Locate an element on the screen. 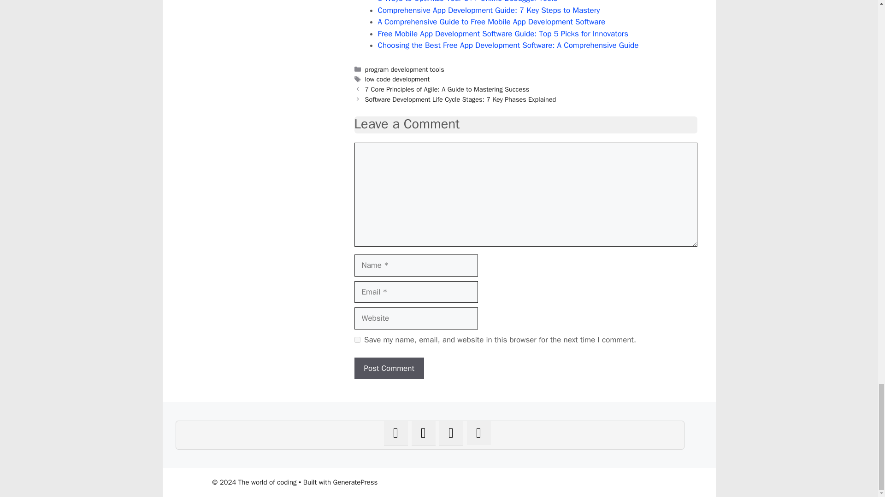 This screenshot has height=497, width=885. Comprehensive App Development Guide: 7 Key Steps to Mastery is located at coordinates (489, 10).